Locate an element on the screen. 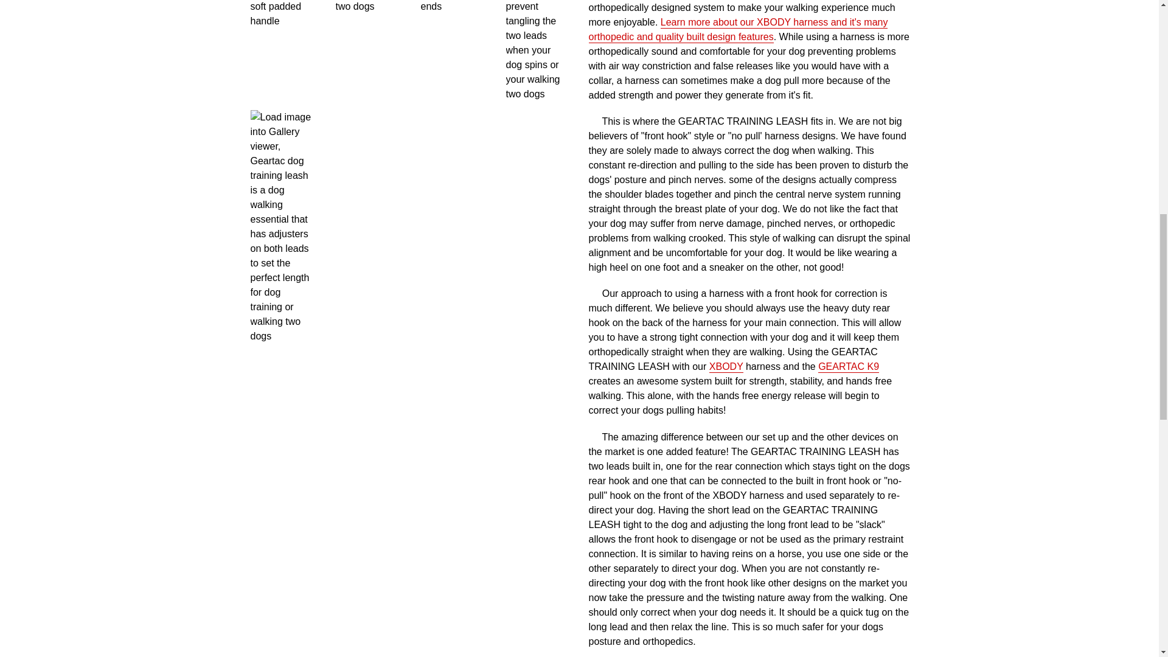  geartac k9 hands free dog walking device is located at coordinates (849, 367).